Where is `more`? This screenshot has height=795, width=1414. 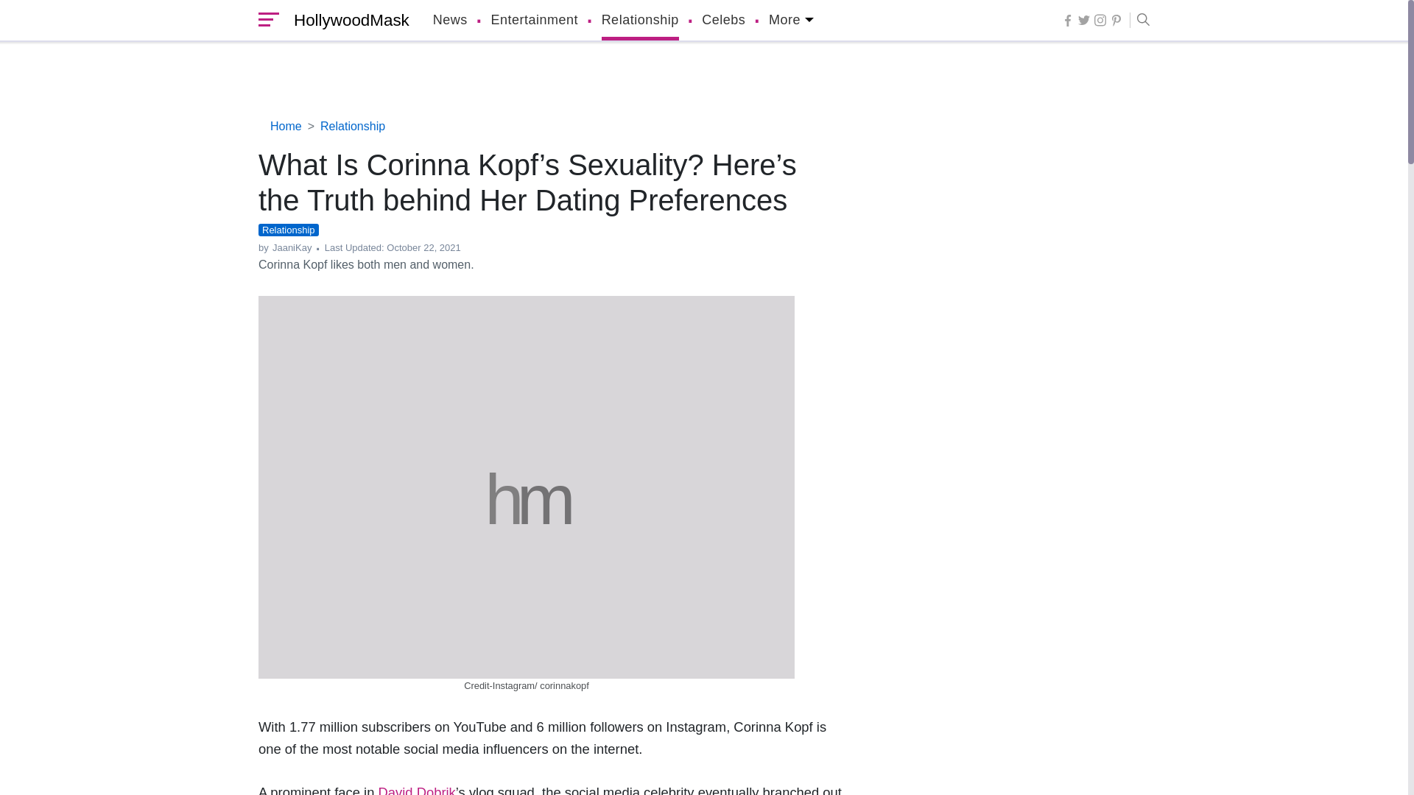
more is located at coordinates (791, 21).